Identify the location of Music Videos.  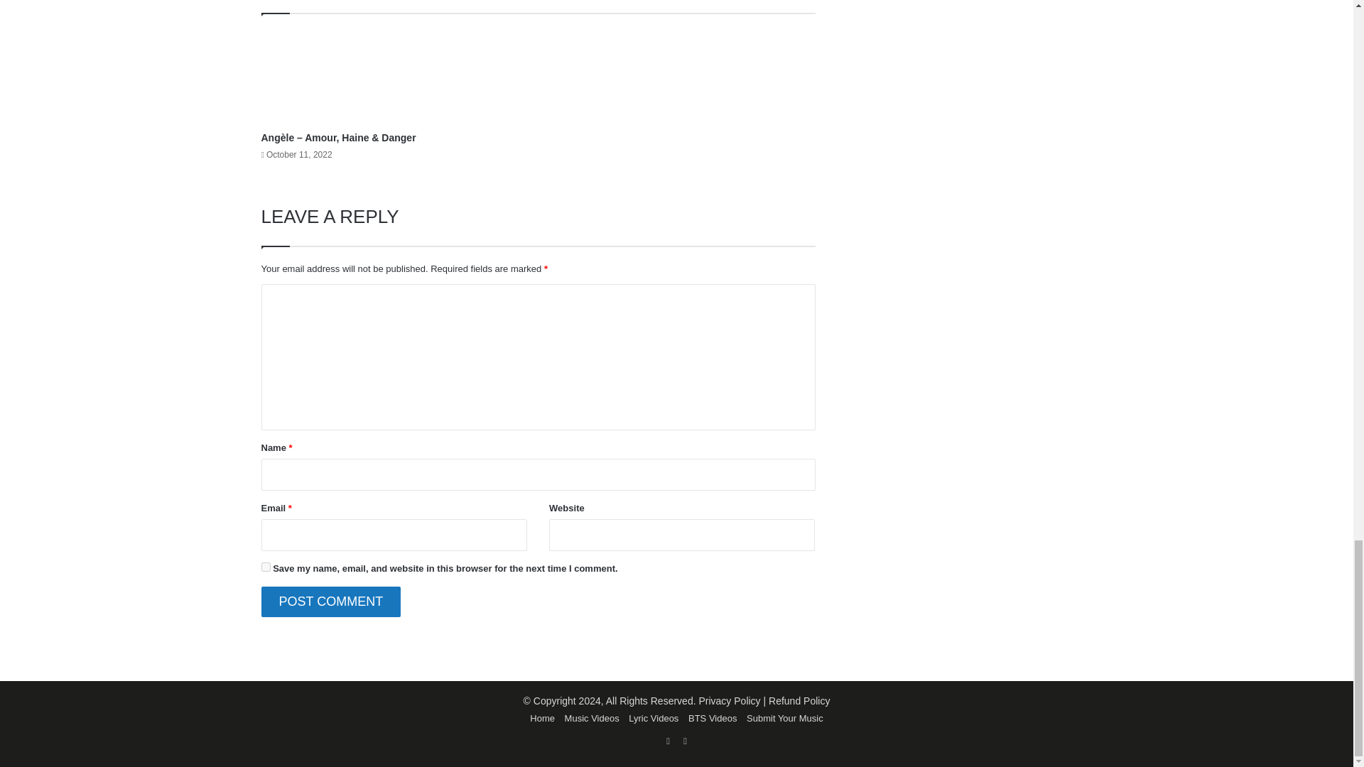
(591, 719).